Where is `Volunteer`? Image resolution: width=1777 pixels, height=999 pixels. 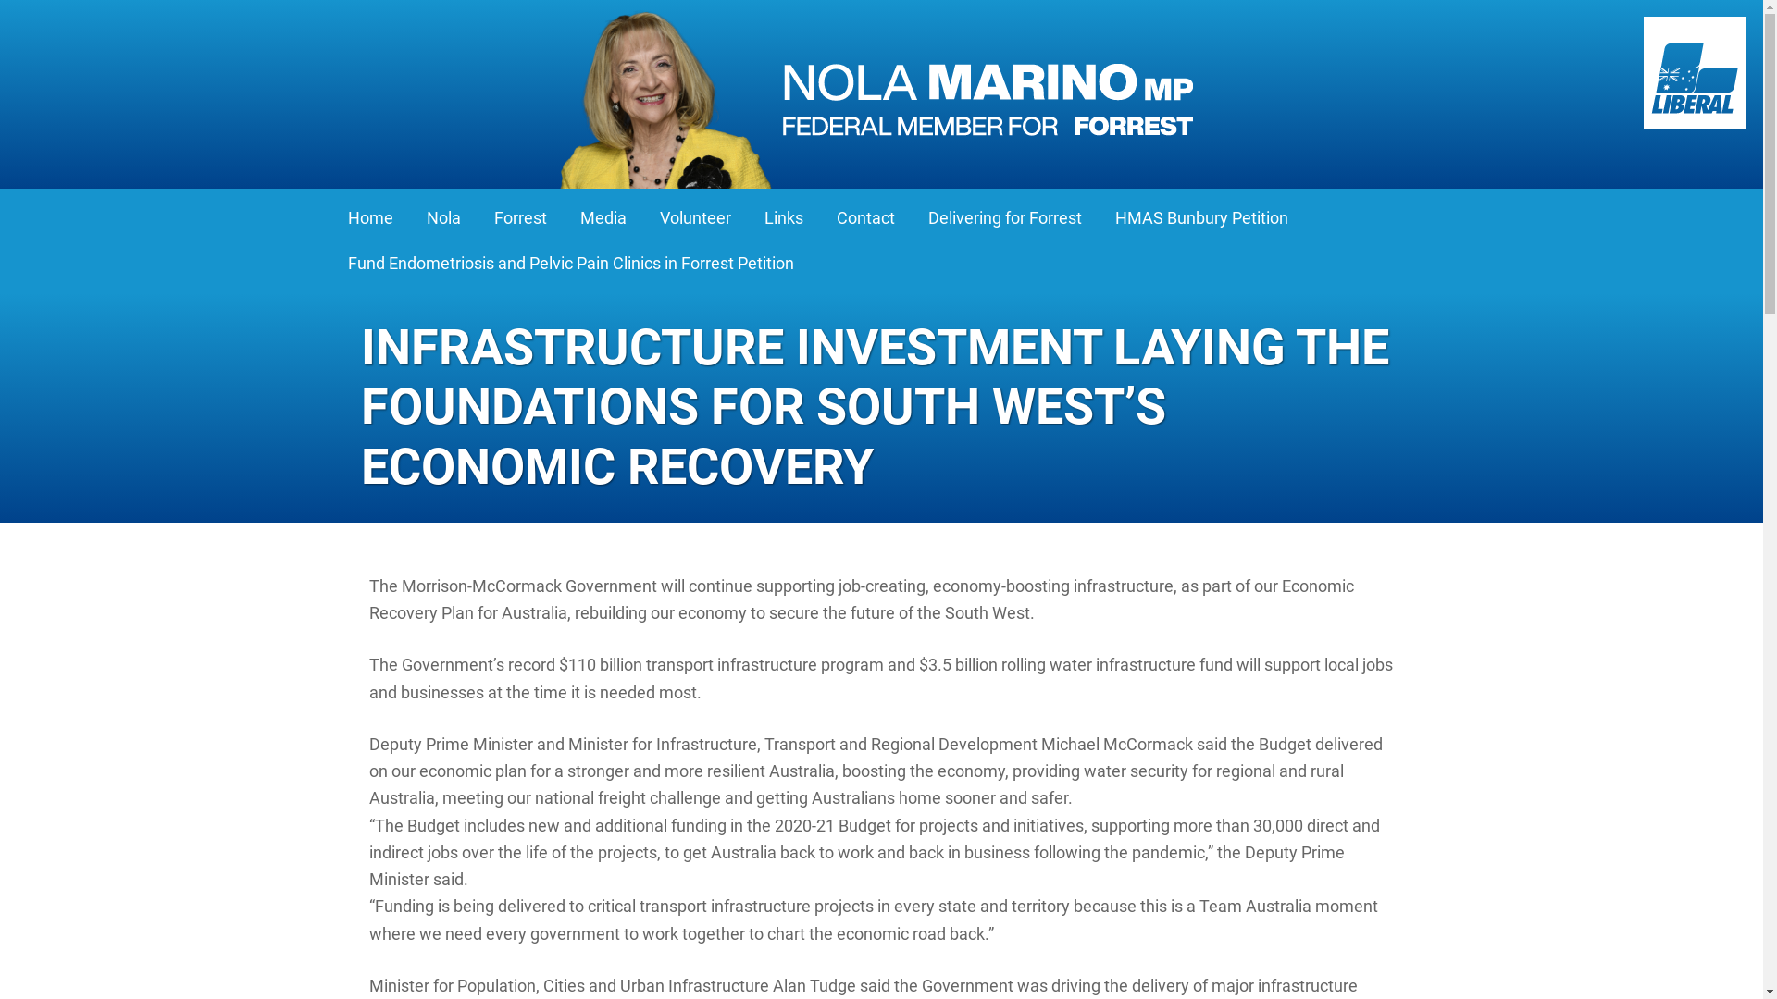
Volunteer is located at coordinates (696, 218).